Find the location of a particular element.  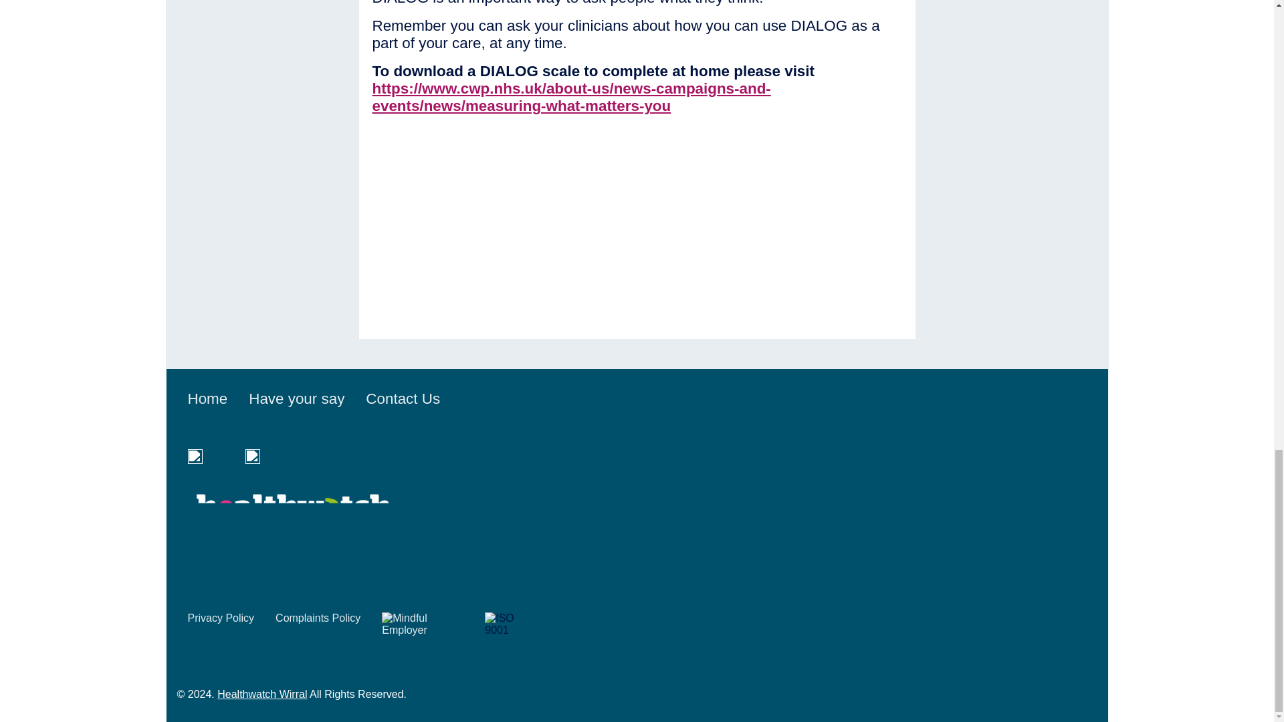

Contact Us is located at coordinates (403, 398).